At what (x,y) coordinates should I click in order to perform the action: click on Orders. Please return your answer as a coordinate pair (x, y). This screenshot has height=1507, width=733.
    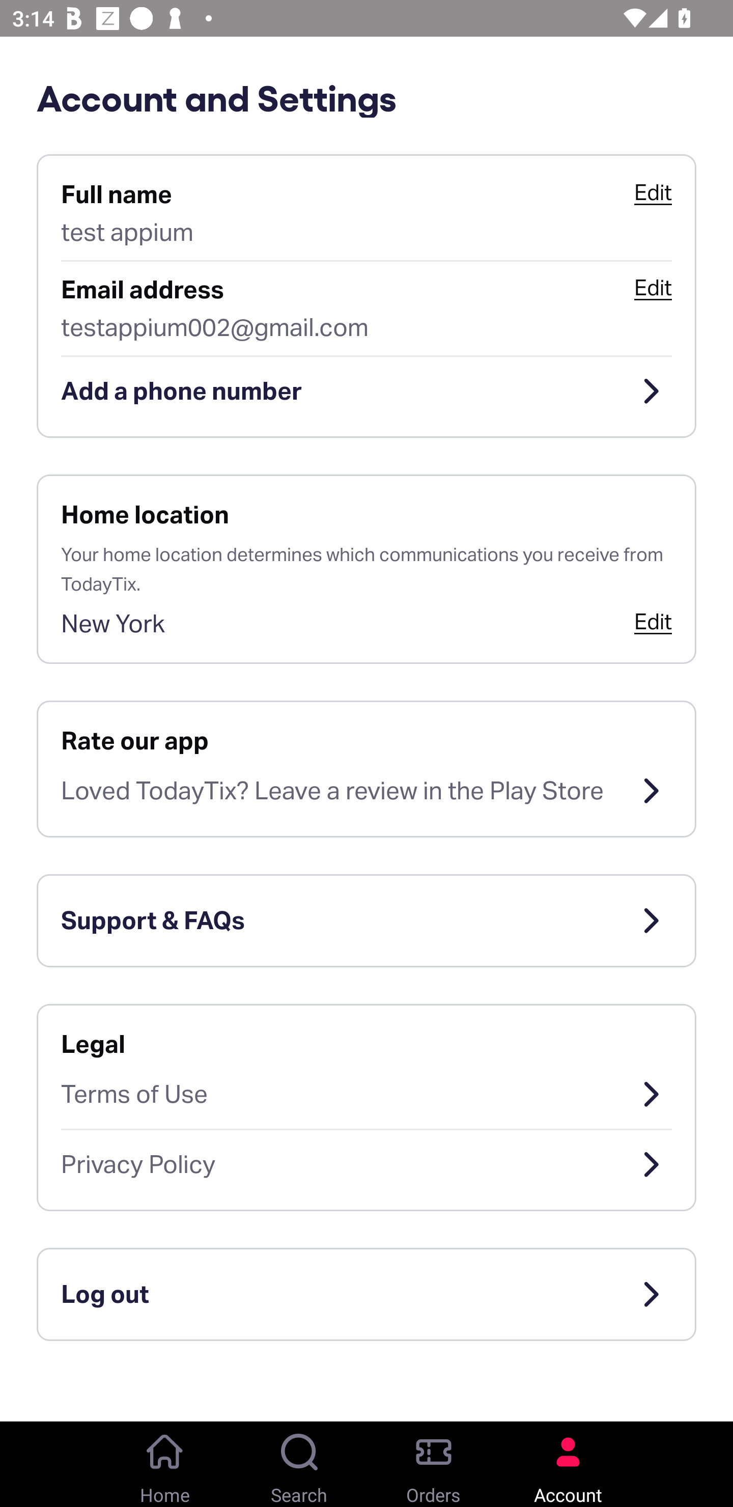
    Looking at the image, I should click on (434, 1464).